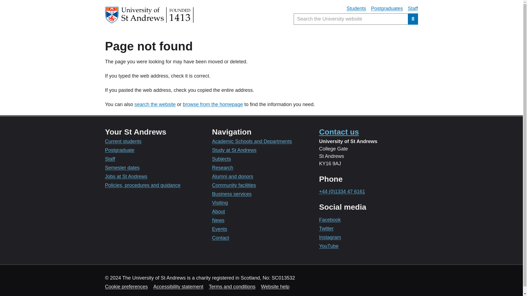 The height and width of the screenshot is (296, 527). What do you see at coordinates (234, 185) in the screenshot?
I see `Community facilities` at bounding box center [234, 185].